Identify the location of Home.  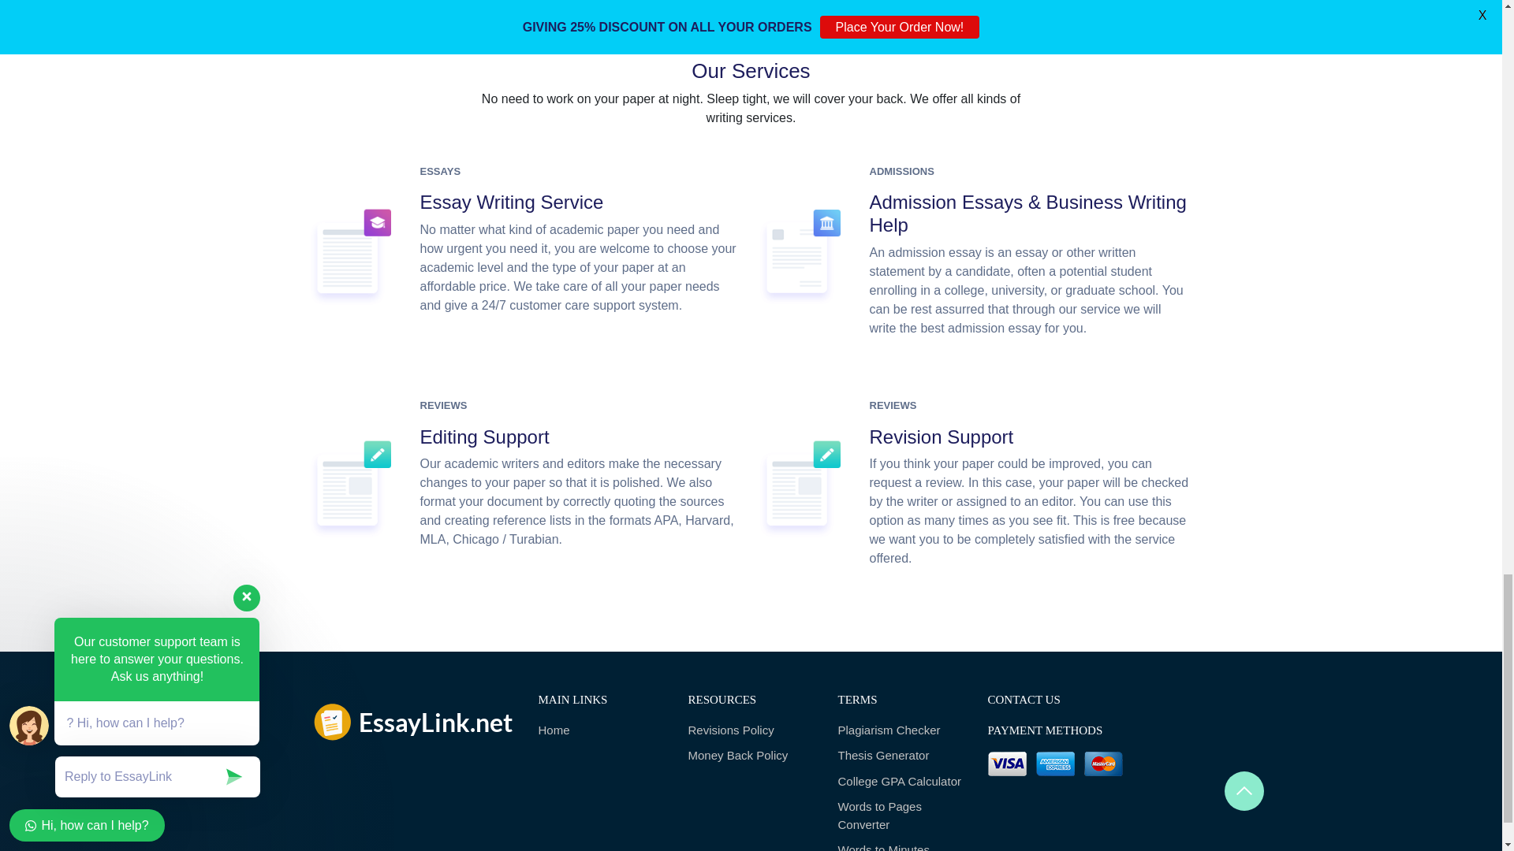
(601, 730).